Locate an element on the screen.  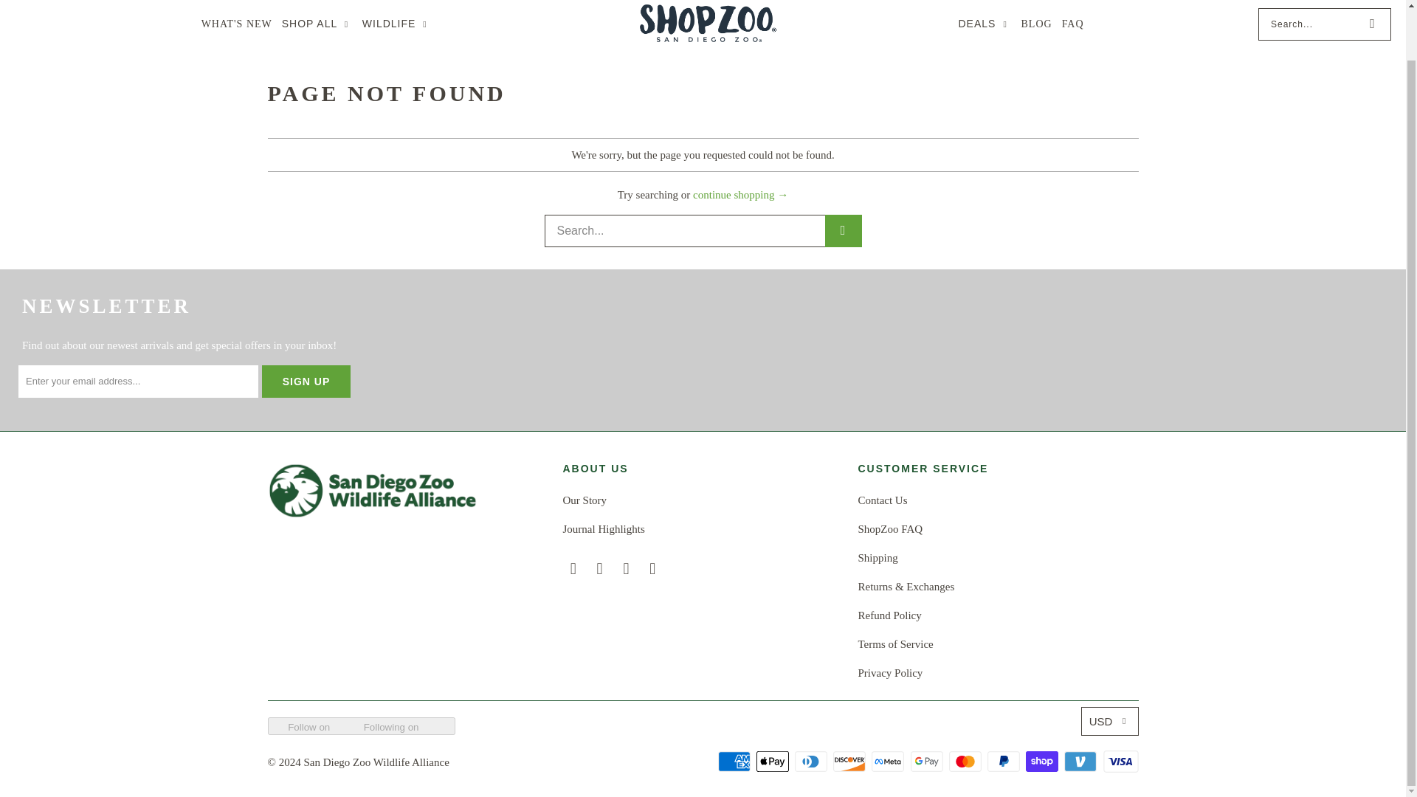
ShopZoo on Facebook is located at coordinates (573, 568).